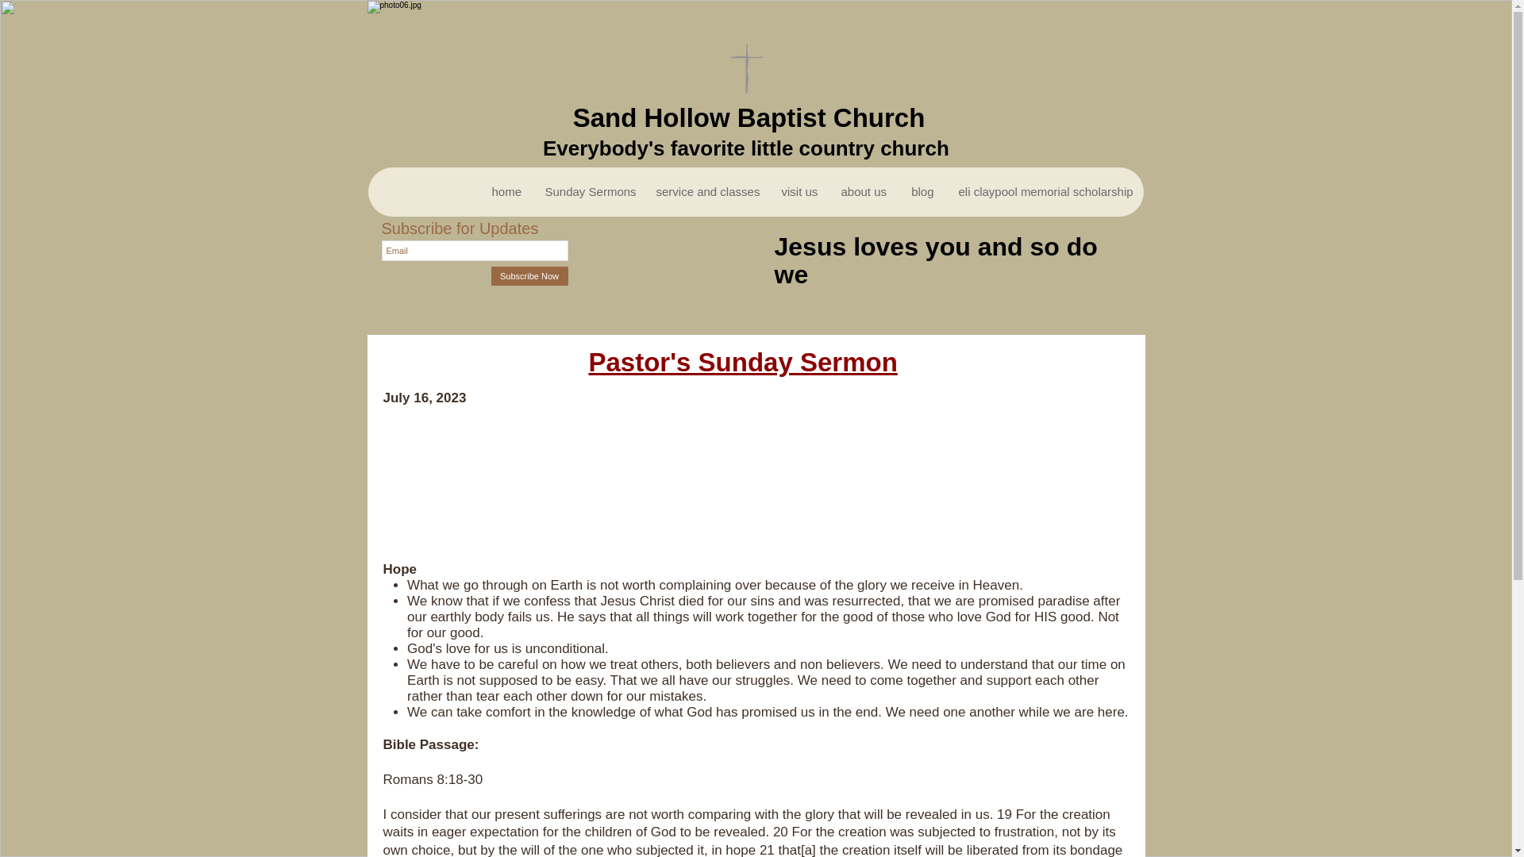 The height and width of the screenshot is (857, 1524). What do you see at coordinates (864, 192) in the screenshot?
I see `about us` at bounding box center [864, 192].